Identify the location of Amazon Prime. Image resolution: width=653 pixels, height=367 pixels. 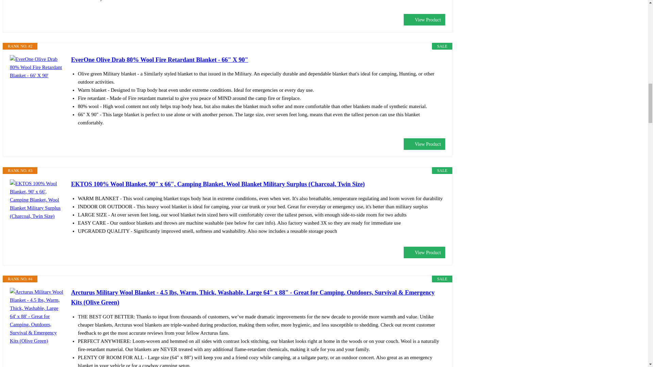
(436, 8).